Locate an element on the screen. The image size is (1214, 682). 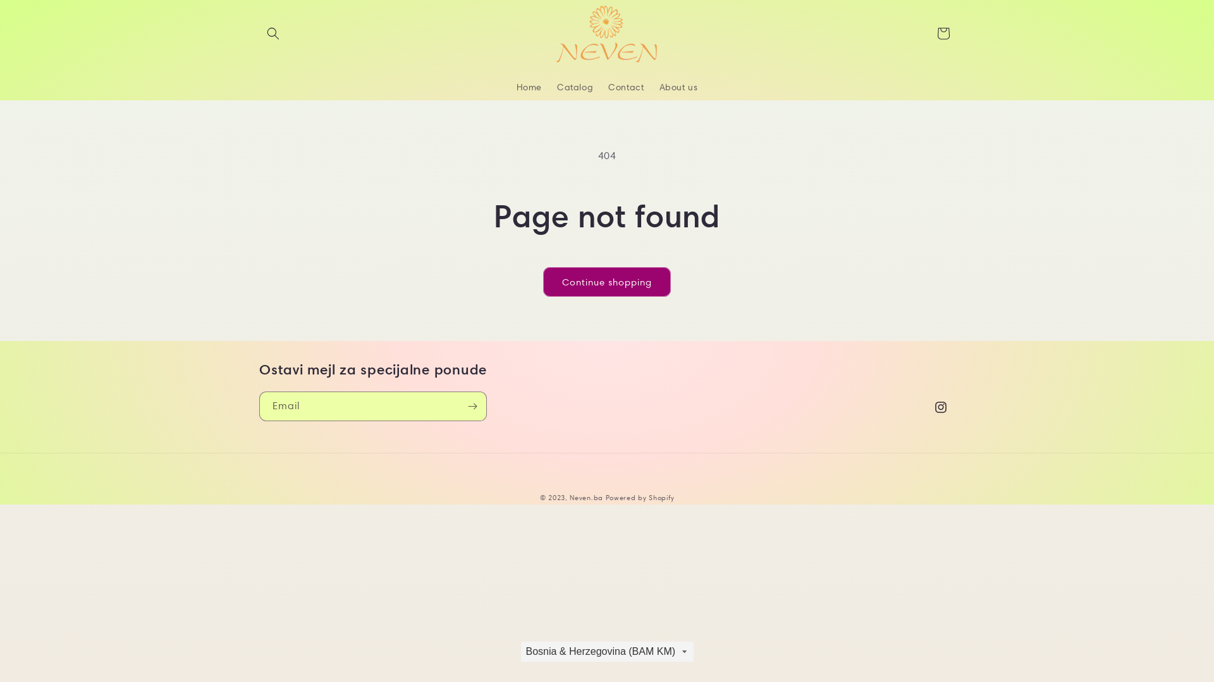
Catalog is located at coordinates (575, 87).